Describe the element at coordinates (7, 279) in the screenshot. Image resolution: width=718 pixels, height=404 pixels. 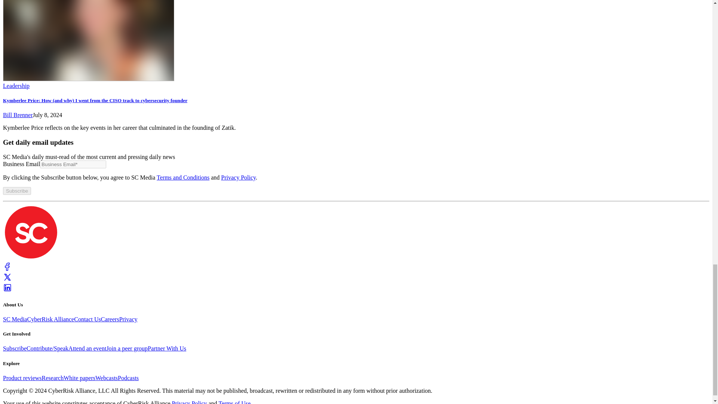
I see `SCMagazine on Twitter` at that location.